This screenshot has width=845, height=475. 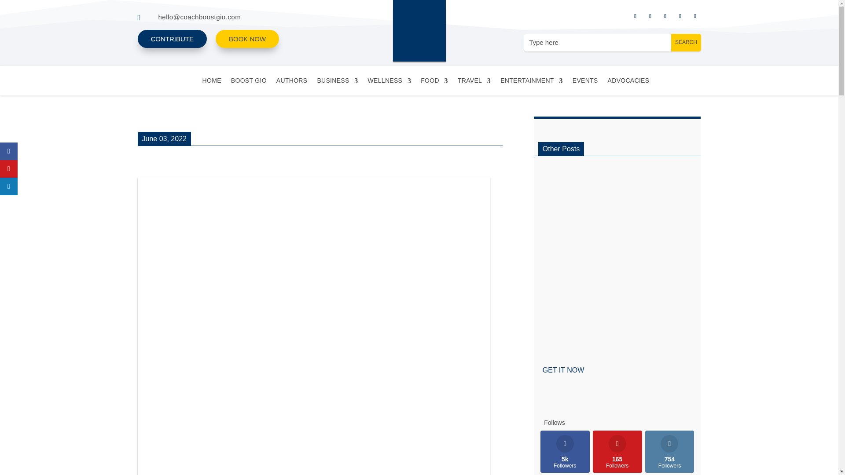 What do you see at coordinates (474, 82) in the screenshot?
I see `TRAVEL` at bounding box center [474, 82].